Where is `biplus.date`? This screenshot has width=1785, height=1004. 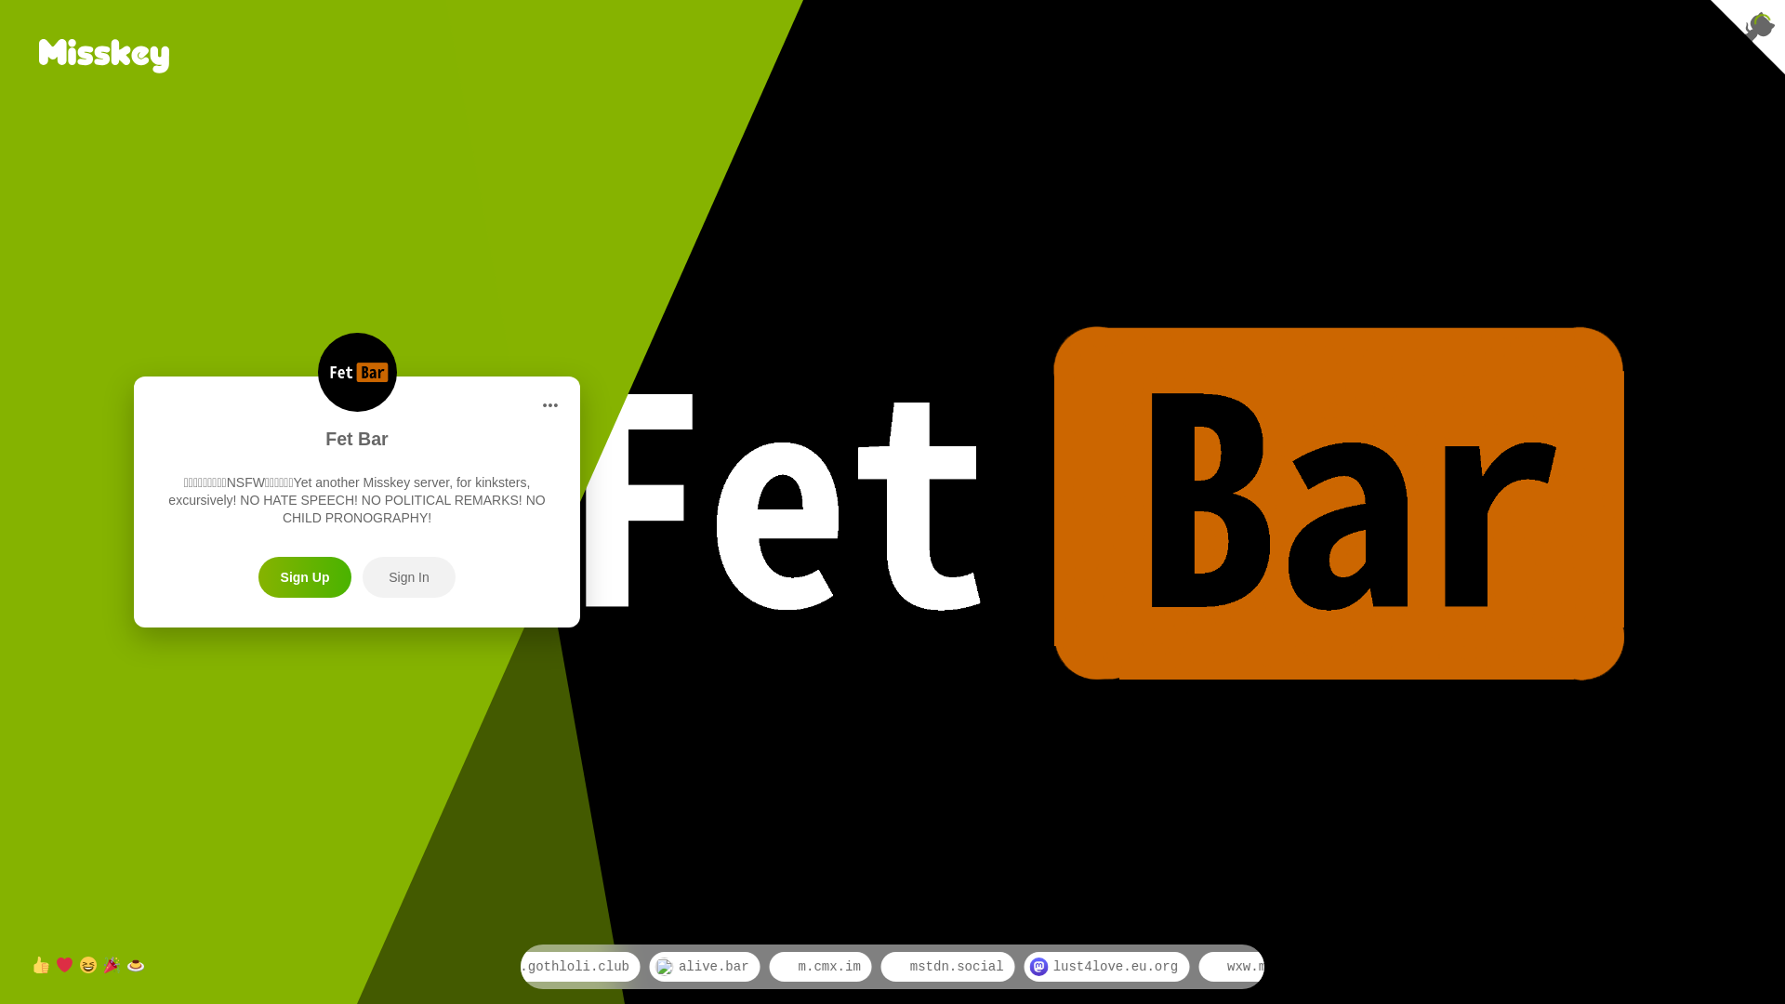
biplus.date is located at coordinates (1562, 967).